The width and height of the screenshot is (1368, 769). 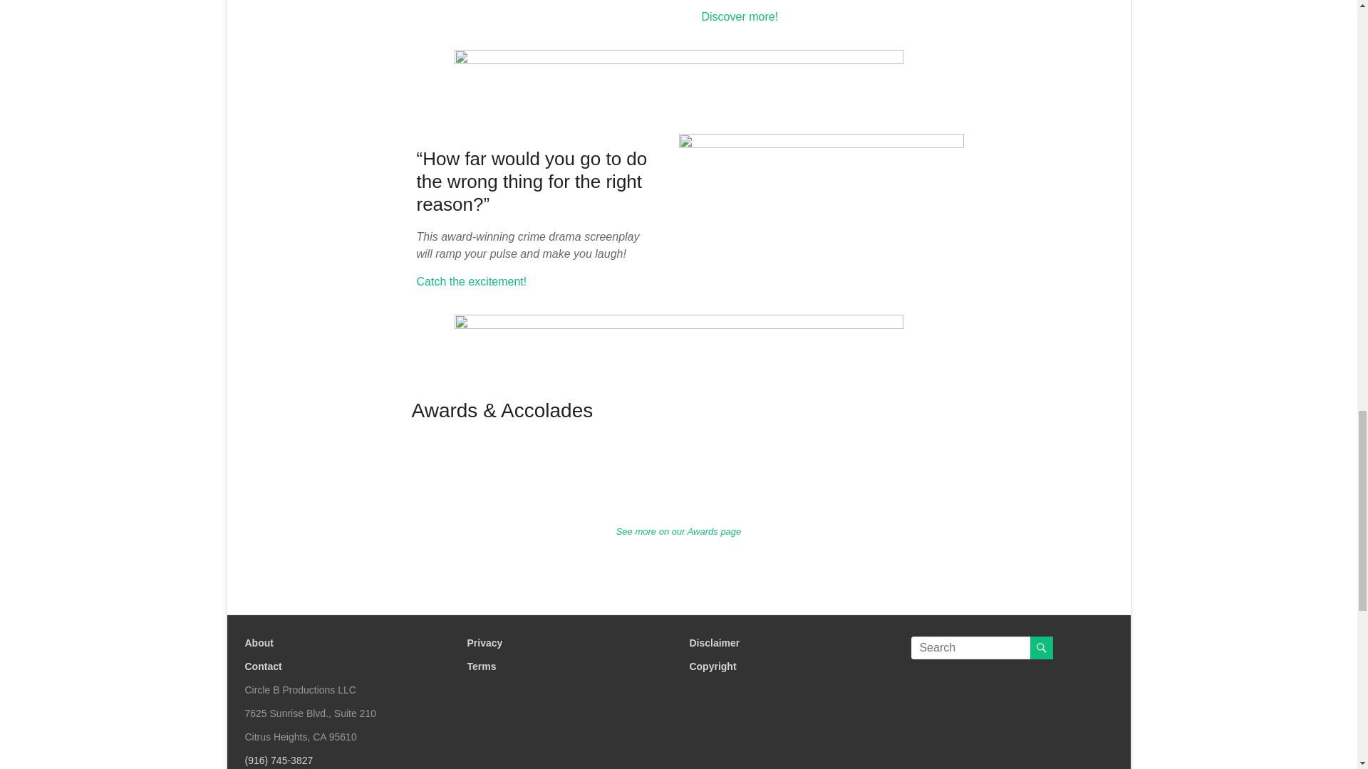 I want to click on Disclaimer, so click(x=714, y=643).